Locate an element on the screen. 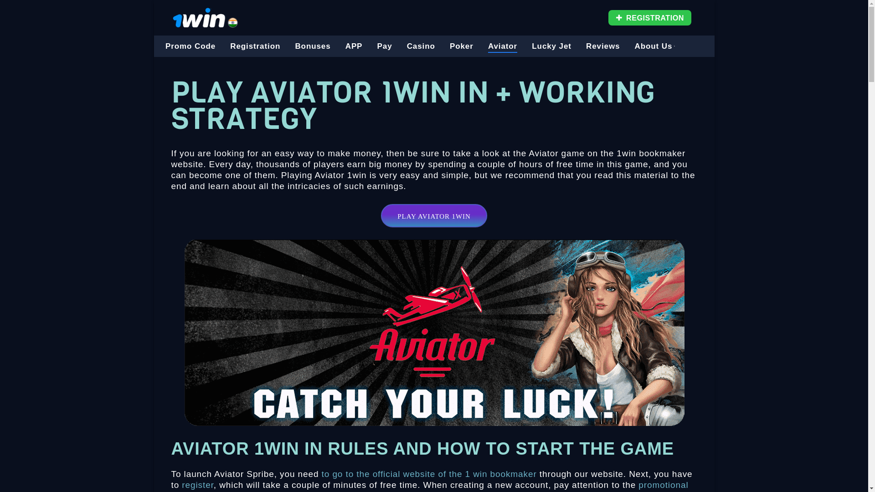 The height and width of the screenshot is (492, 875). REGISTRATION is located at coordinates (650, 18).